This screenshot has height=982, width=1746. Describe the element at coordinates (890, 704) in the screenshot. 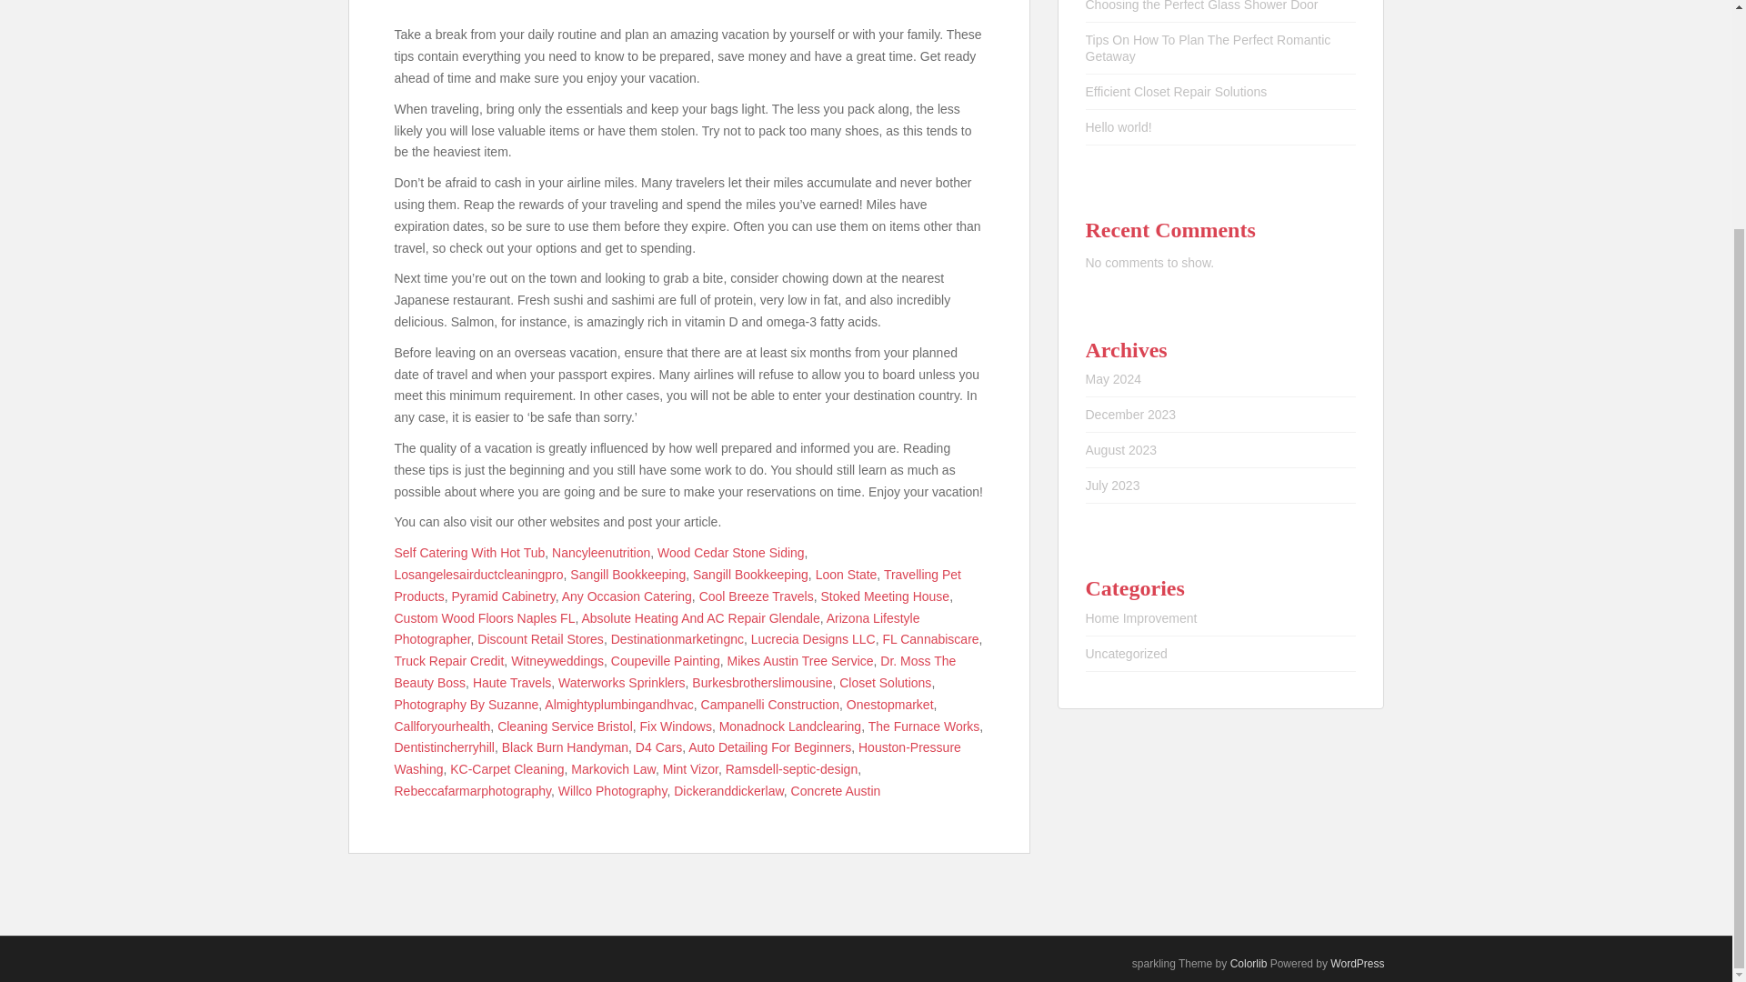

I see `Onestopmarket` at that location.